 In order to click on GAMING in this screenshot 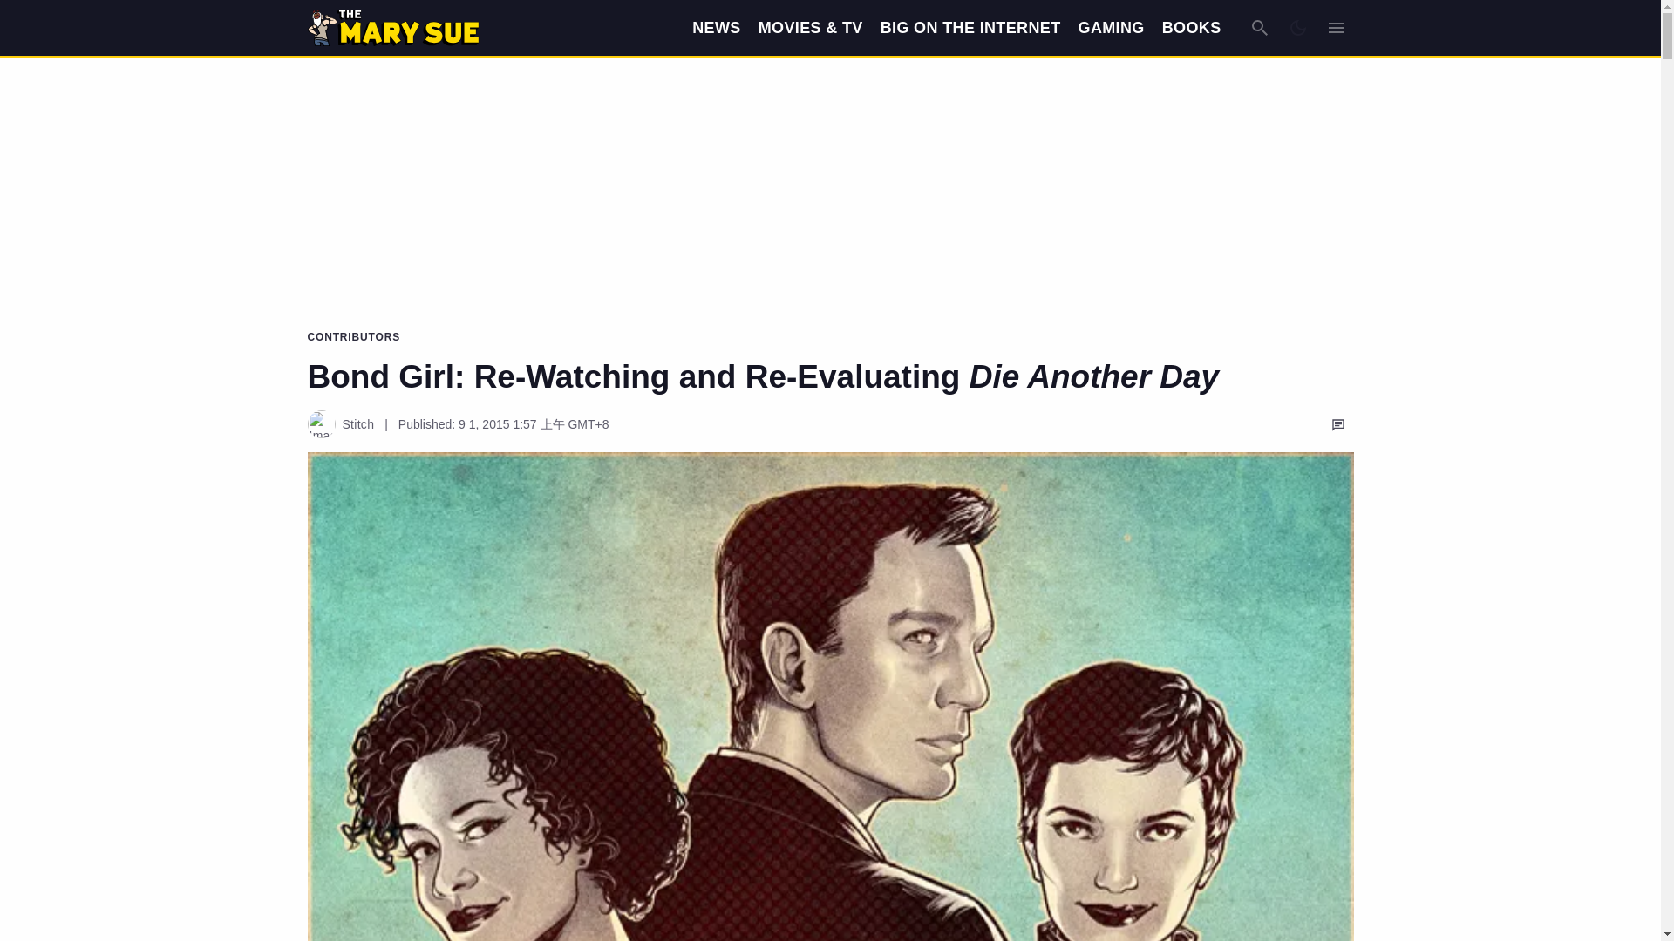, I will do `click(1111, 28)`.